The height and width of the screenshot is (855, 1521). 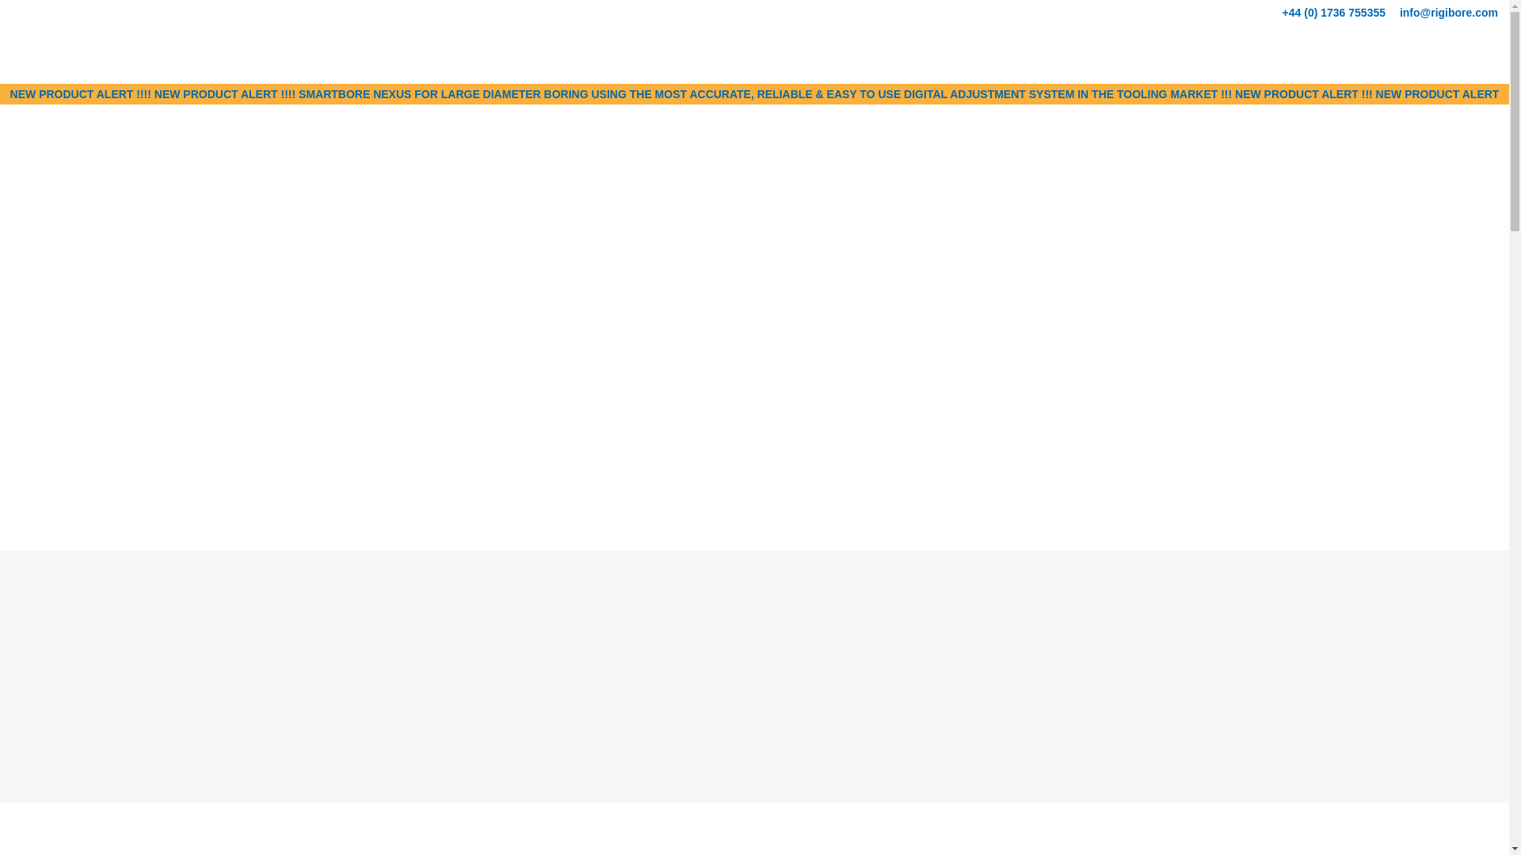 What do you see at coordinates (112, 51) in the screenshot?
I see `Rigibore` at bounding box center [112, 51].